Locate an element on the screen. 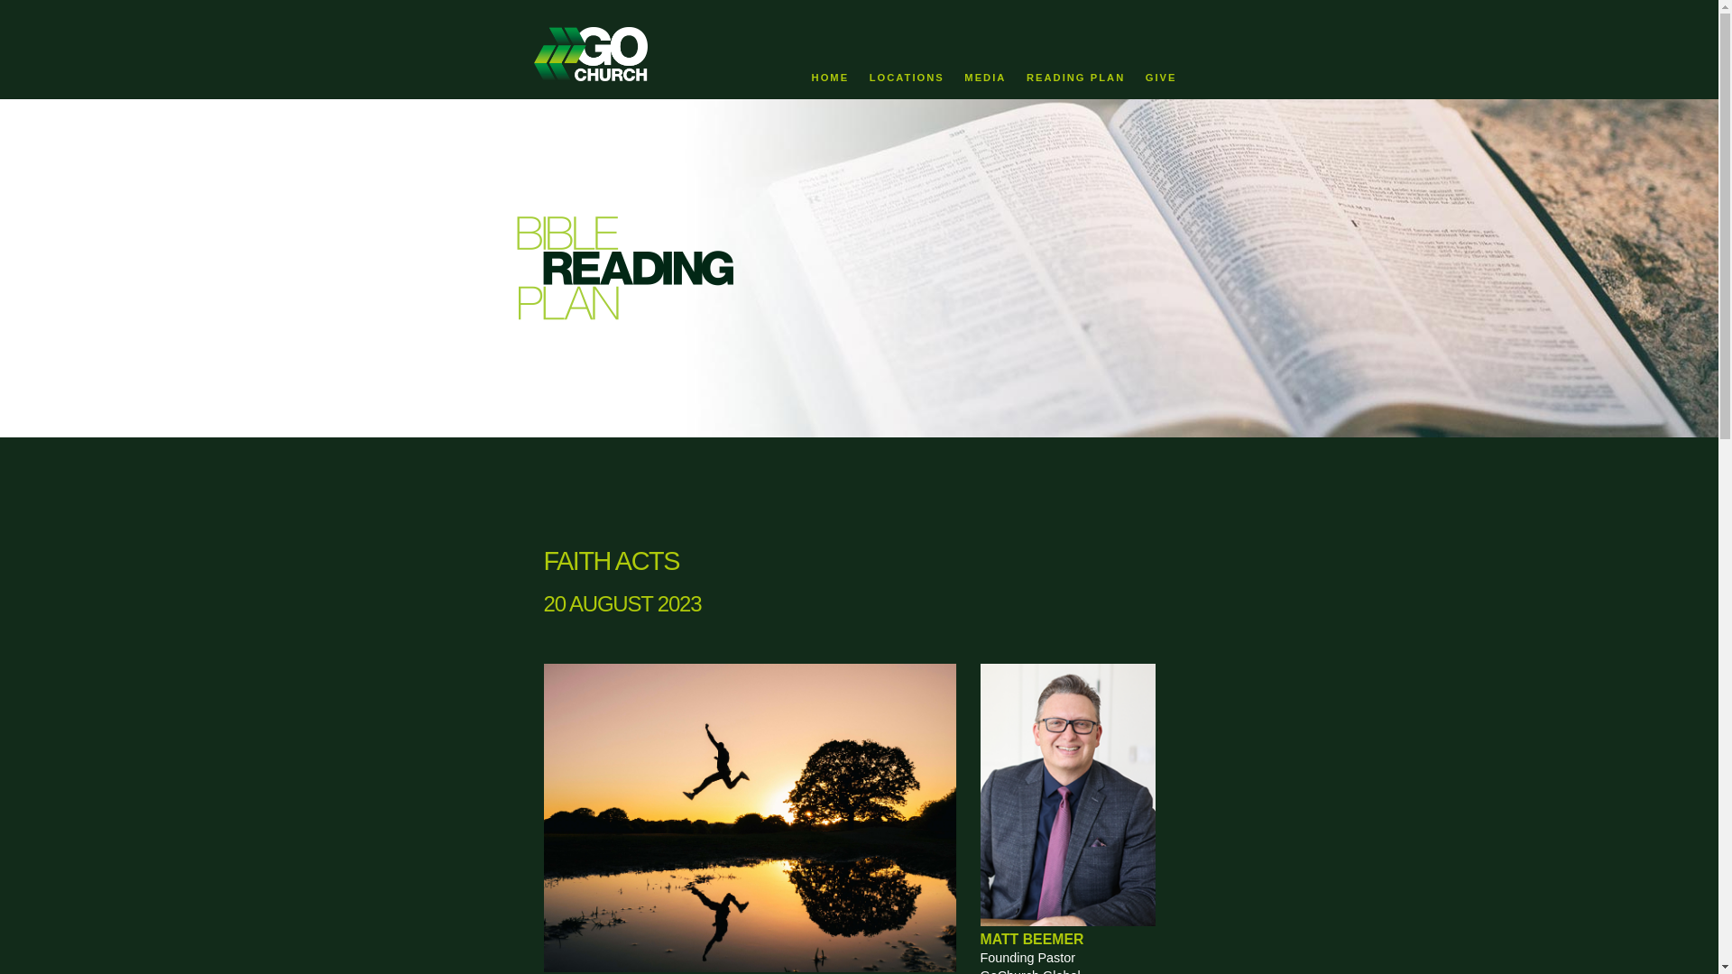 The width and height of the screenshot is (1732, 974). MEDIA is located at coordinates (985, 78).